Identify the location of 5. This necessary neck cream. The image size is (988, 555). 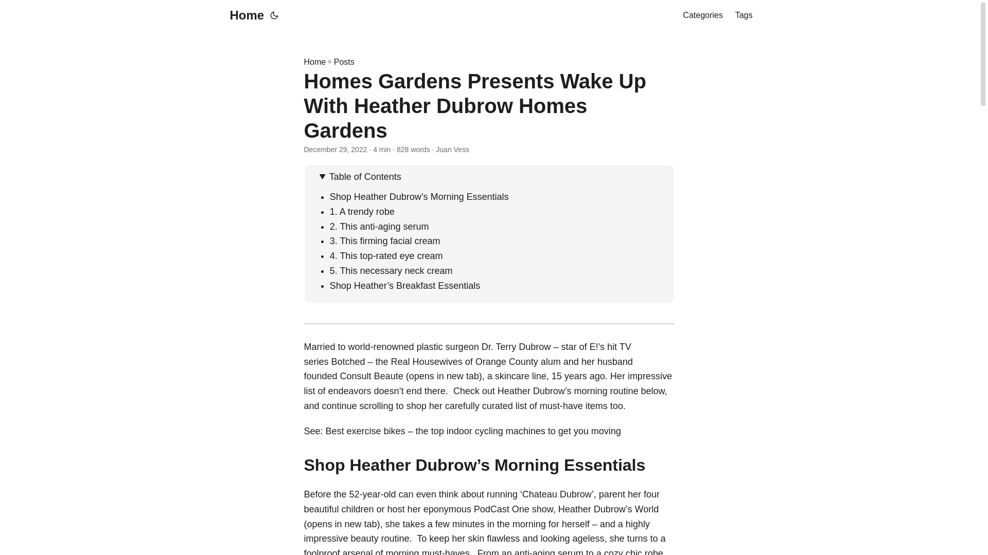
(391, 270).